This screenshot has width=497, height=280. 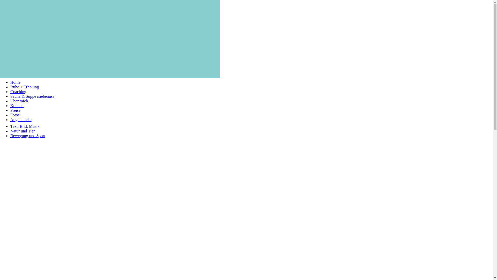 What do you see at coordinates (25, 87) in the screenshot?
I see `Ruhe + Erholung` at bounding box center [25, 87].